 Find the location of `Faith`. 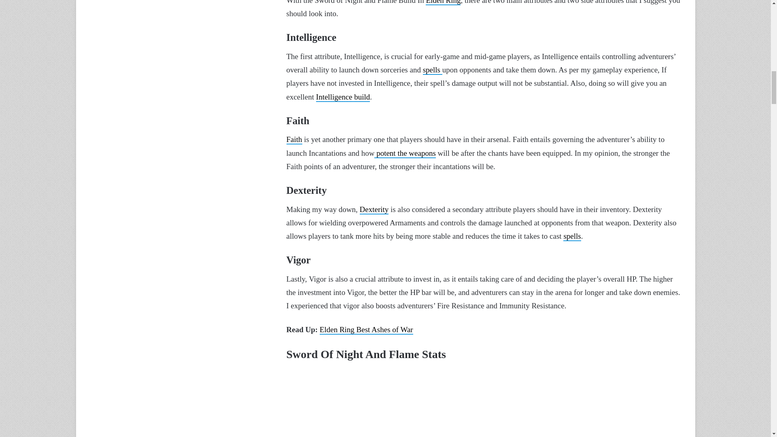

Faith is located at coordinates (294, 140).